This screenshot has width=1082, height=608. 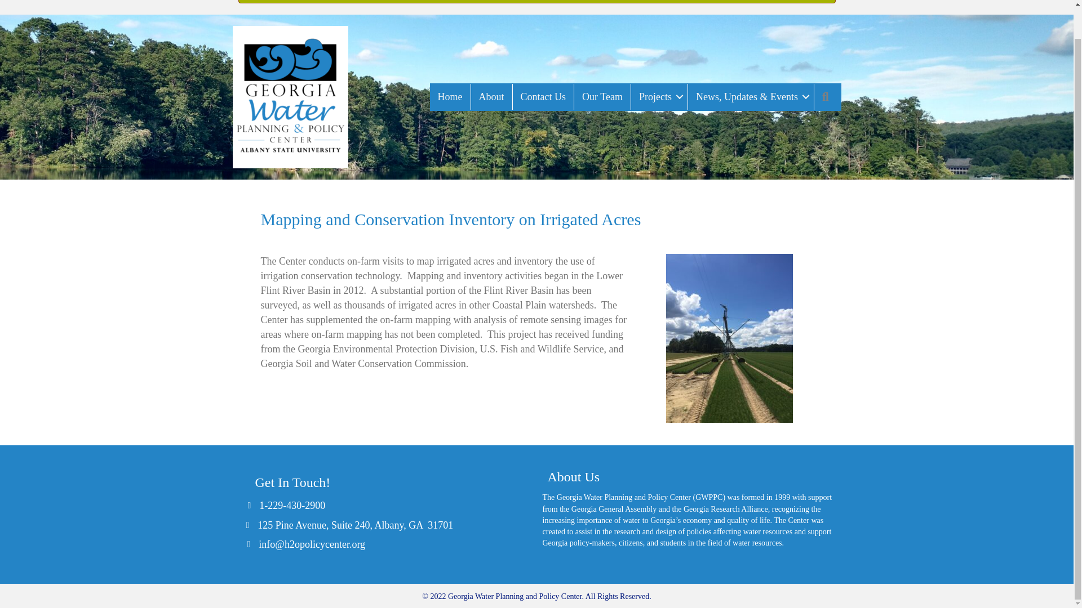 I want to click on 125 Pine Avenue, Suite 240, Albany, GA  31701, so click(x=355, y=525).